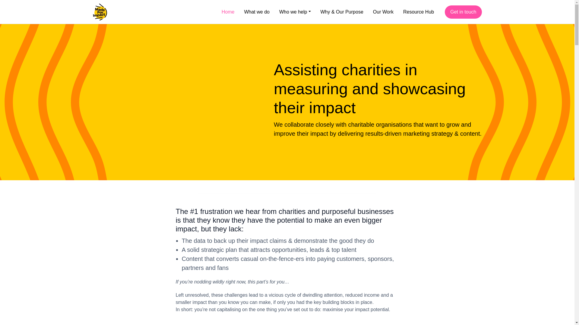 This screenshot has height=325, width=579. Describe the element at coordinates (421, 12) in the screenshot. I see `Resource Hub` at that location.